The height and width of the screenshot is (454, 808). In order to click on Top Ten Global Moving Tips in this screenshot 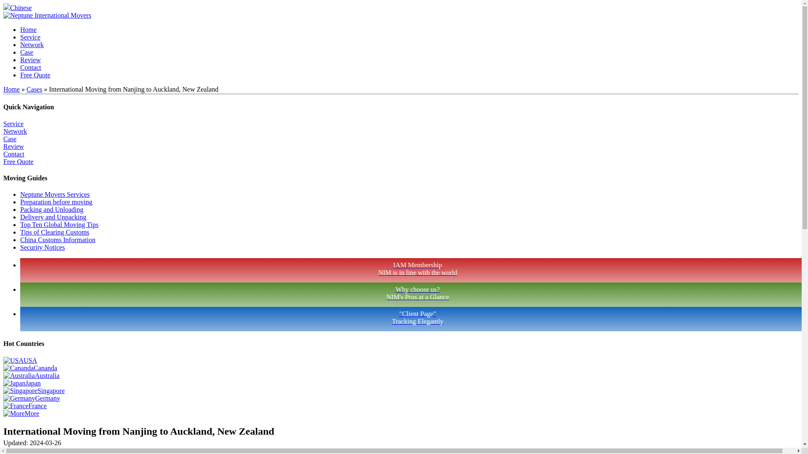, I will do `click(34, 391)`.